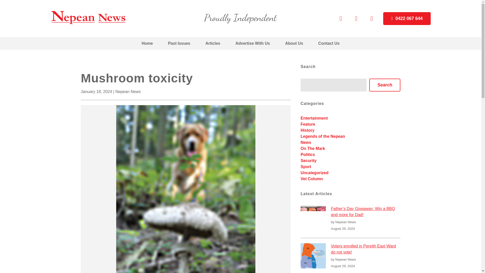 This screenshot has width=485, height=273. Describe the element at coordinates (323, 136) in the screenshot. I see `Legends of the Nepean` at that location.